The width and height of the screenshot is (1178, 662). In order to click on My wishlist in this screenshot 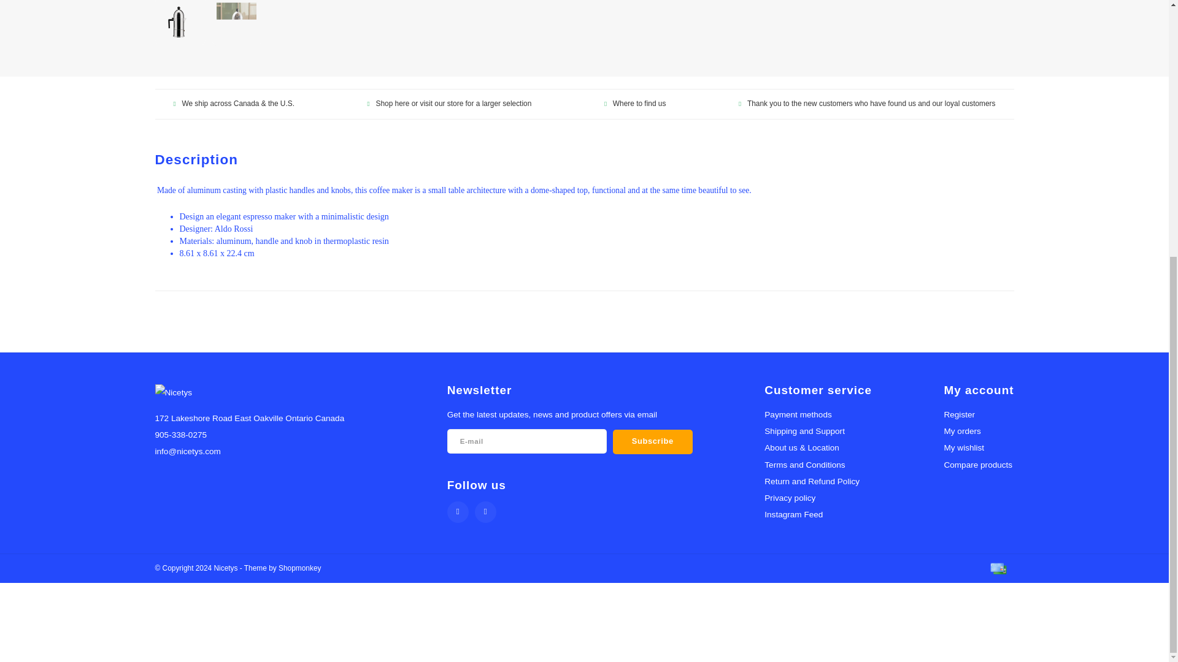, I will do `click(963, 447)`.